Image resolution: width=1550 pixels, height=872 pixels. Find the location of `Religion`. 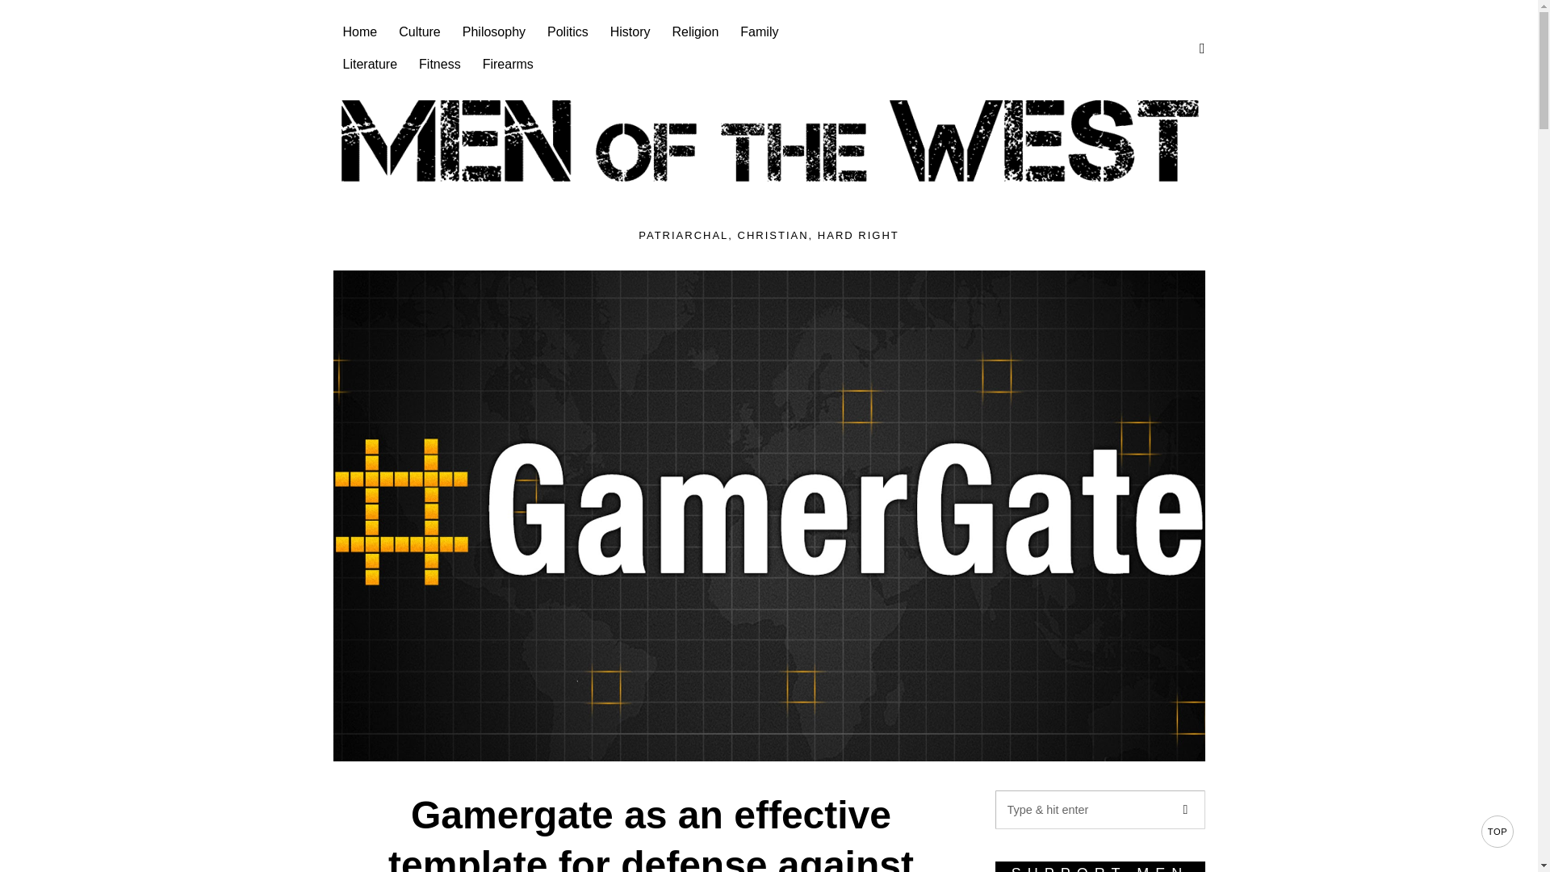

Religion is located at coordinates (697, 32).